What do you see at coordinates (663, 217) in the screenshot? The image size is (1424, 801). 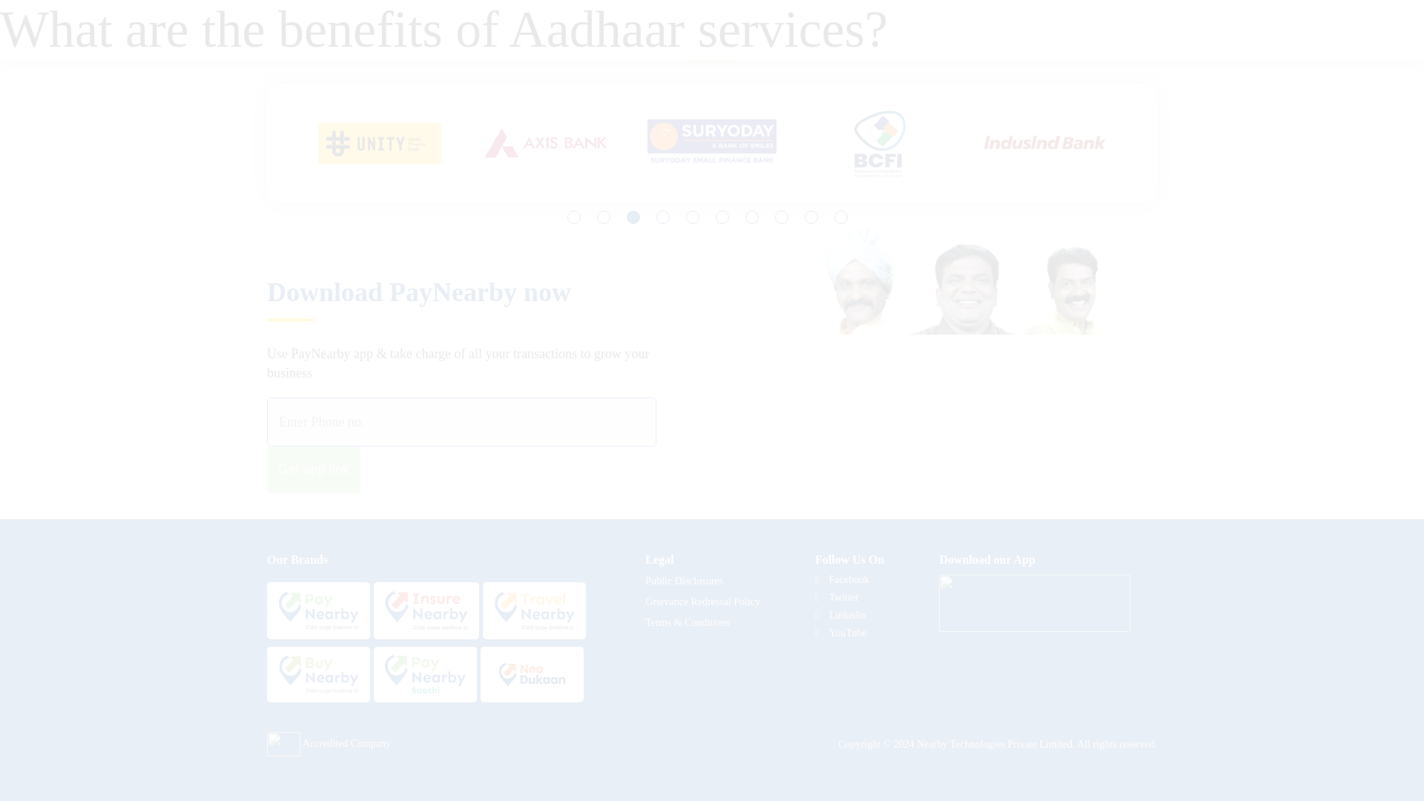 I see `4` at bounding box center [663, 217].